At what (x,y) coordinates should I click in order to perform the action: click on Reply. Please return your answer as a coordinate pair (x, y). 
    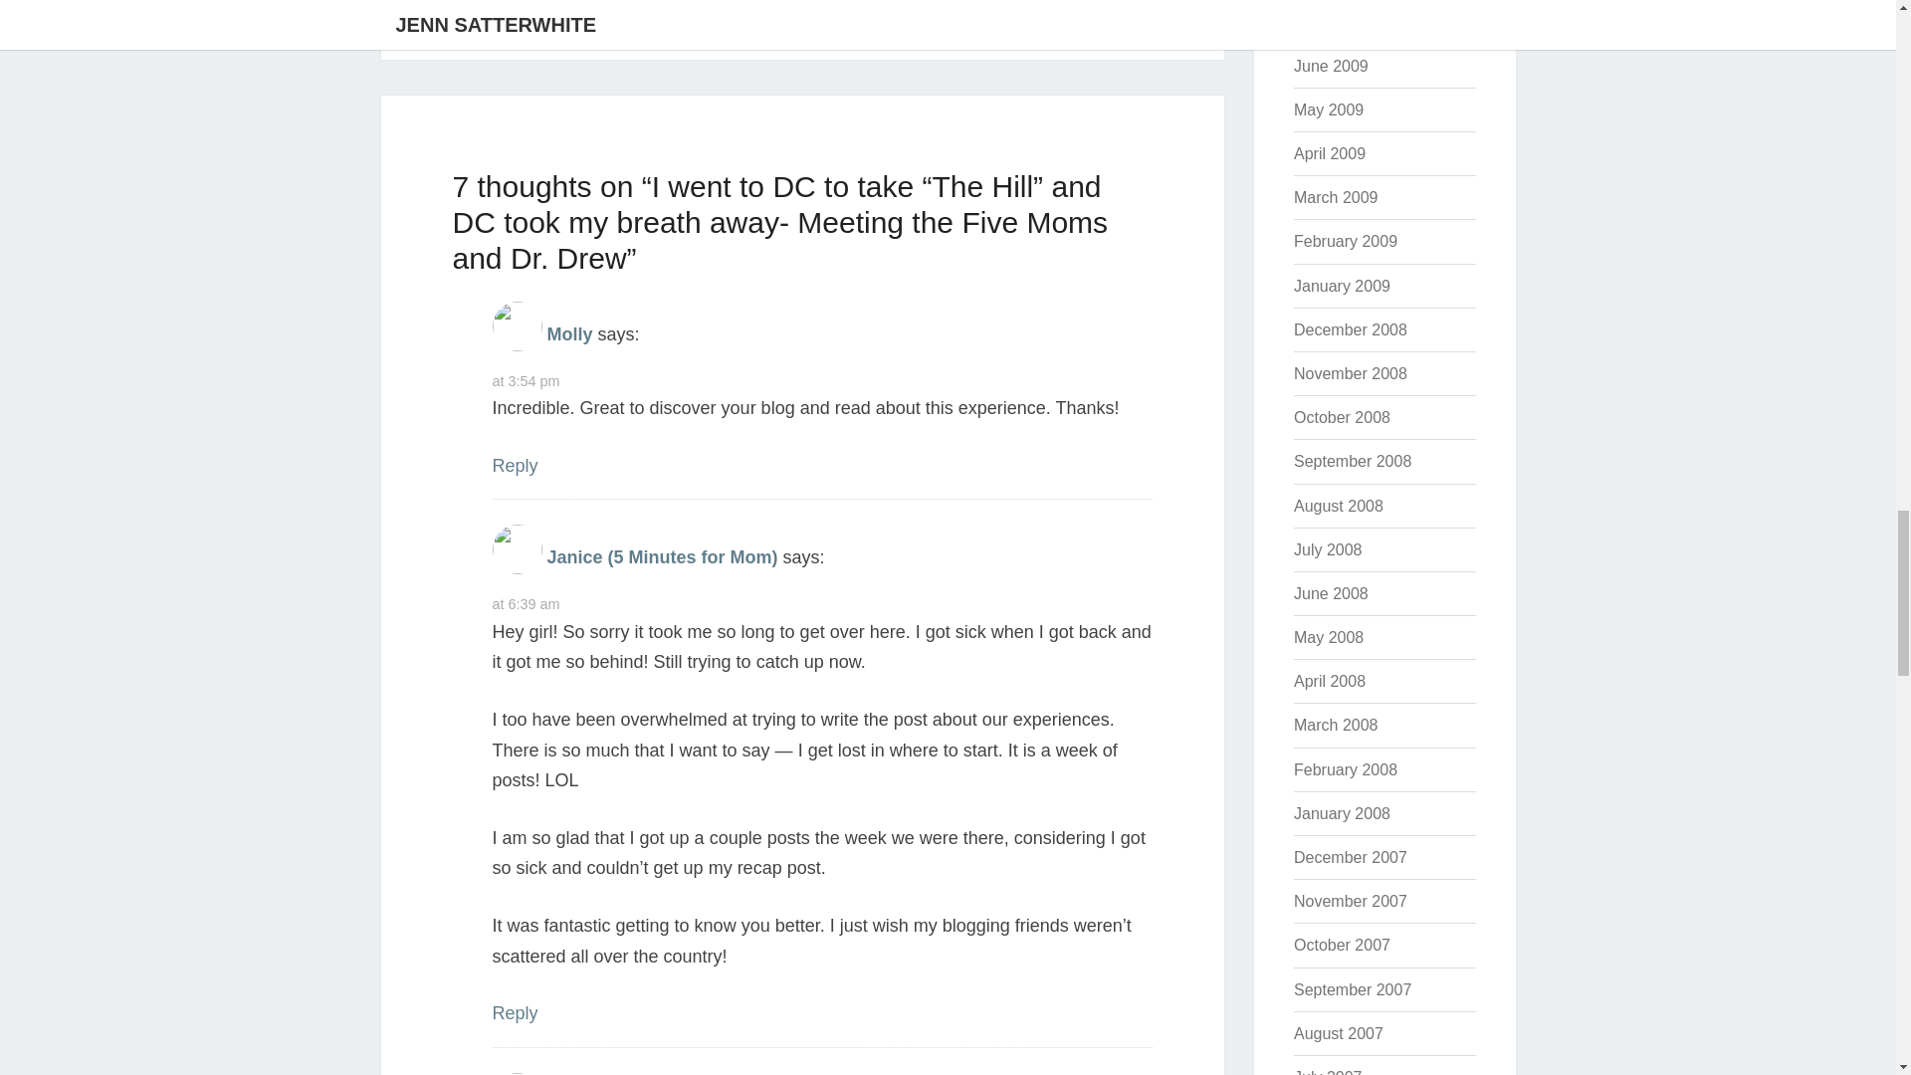
    Looking at the image, I should click on (514, 466).